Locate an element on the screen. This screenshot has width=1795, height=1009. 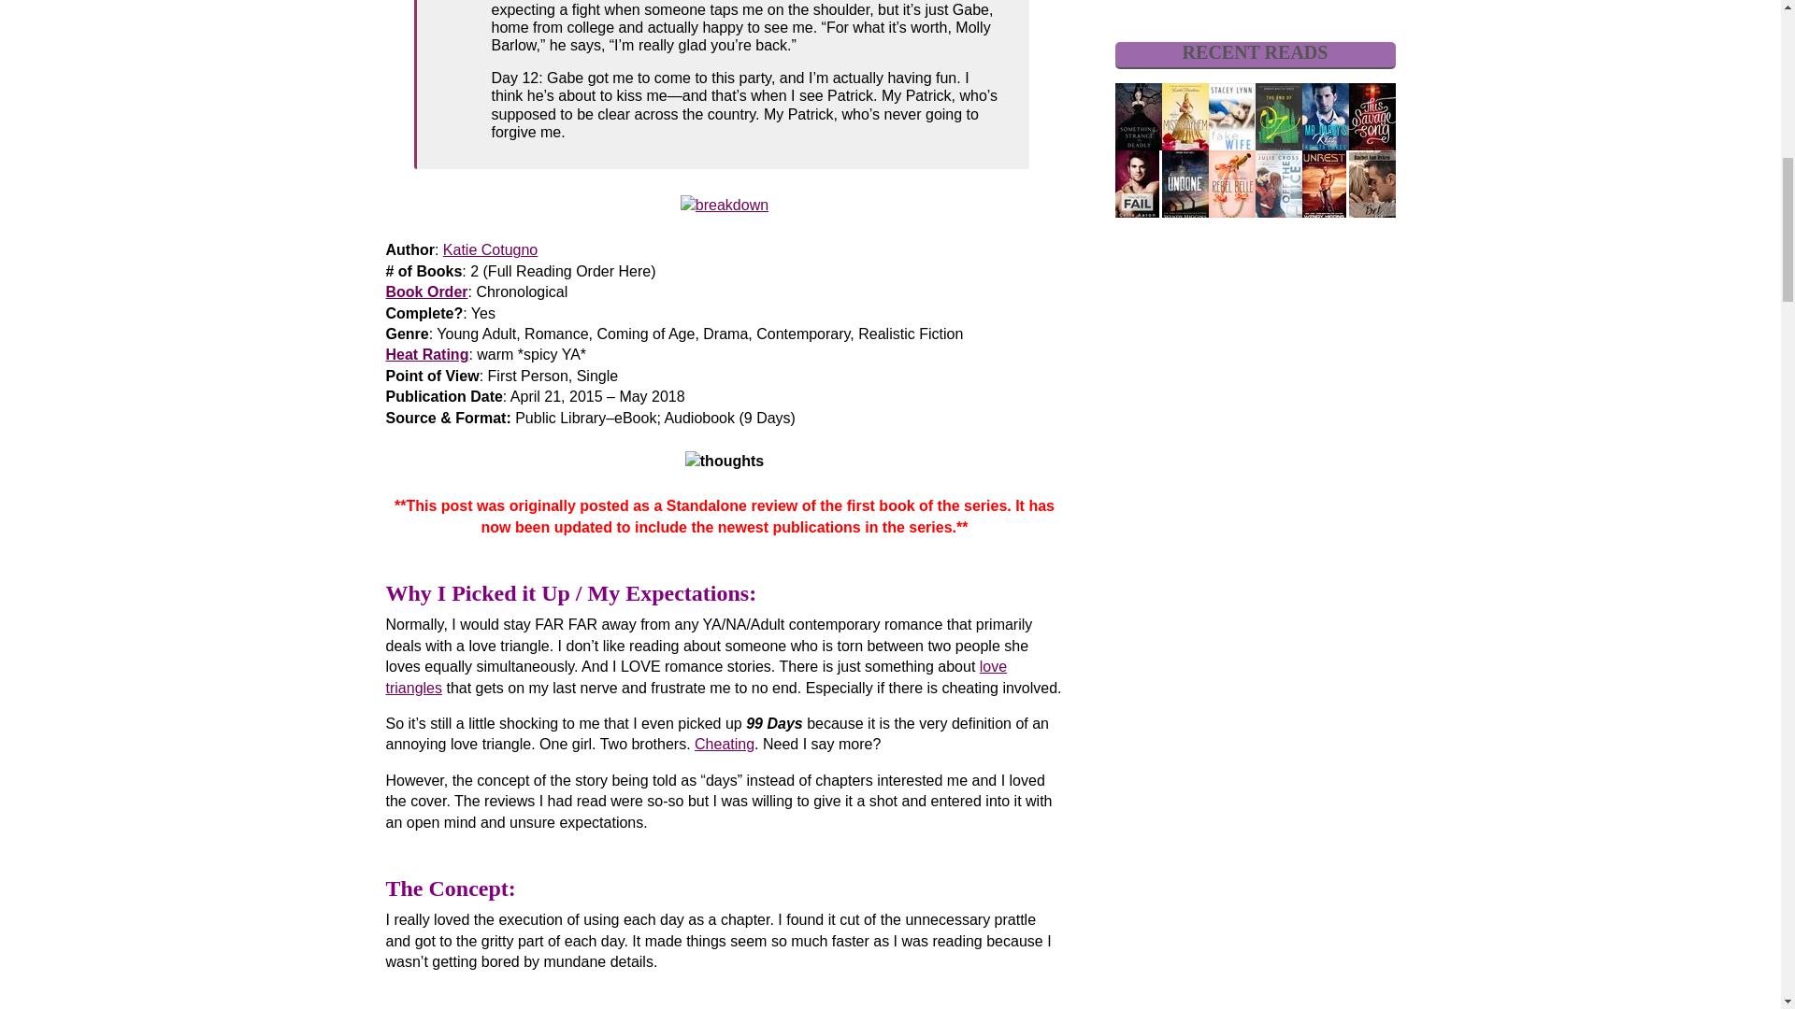
What does this mean? is located at coordinates (426, 354).